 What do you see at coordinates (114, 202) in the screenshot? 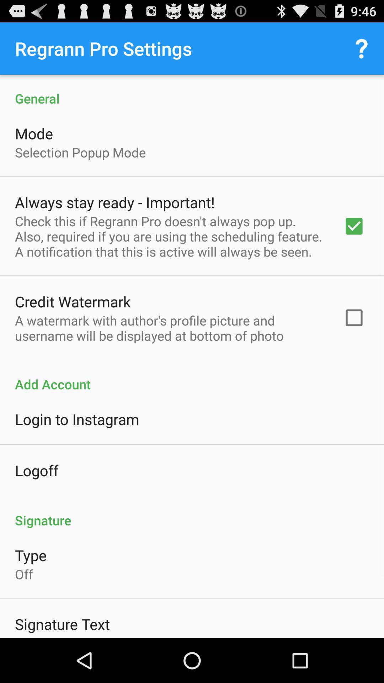
I see `press the always stay ready icon` at bounding box center [114, 202].